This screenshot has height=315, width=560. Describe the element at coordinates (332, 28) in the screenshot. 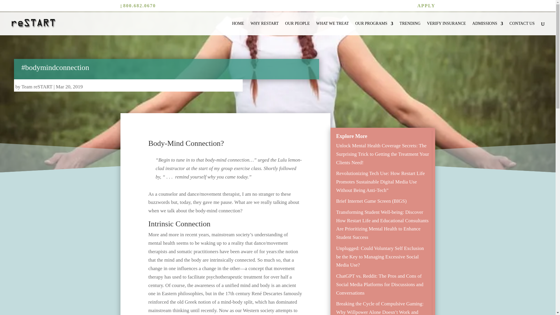

I see `WHAT WE TREAT` at that location.